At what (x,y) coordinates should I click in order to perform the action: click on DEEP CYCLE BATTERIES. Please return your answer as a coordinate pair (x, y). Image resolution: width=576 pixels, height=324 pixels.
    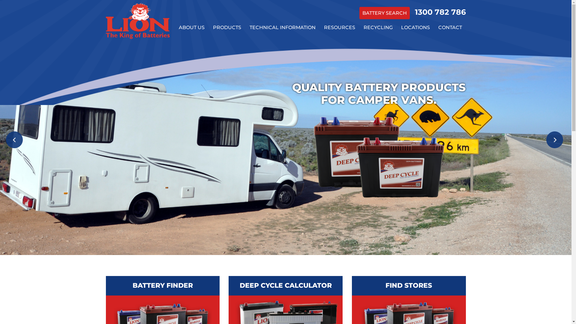
    Looking at the image, I should click on (227, 71).